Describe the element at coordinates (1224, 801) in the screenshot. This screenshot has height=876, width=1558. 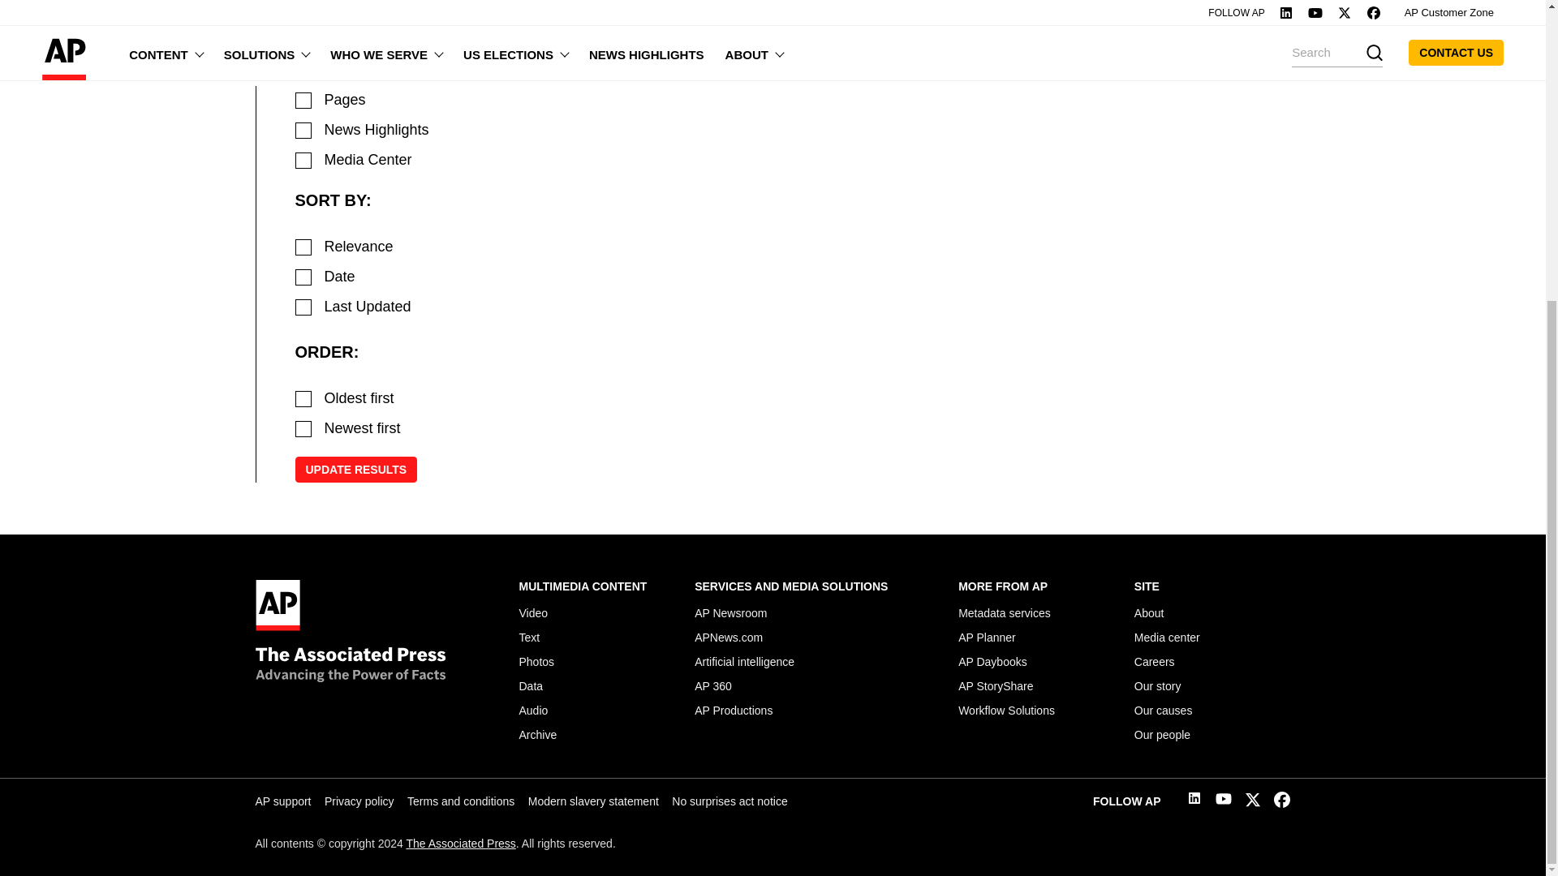
I see `Youtube` at that location.